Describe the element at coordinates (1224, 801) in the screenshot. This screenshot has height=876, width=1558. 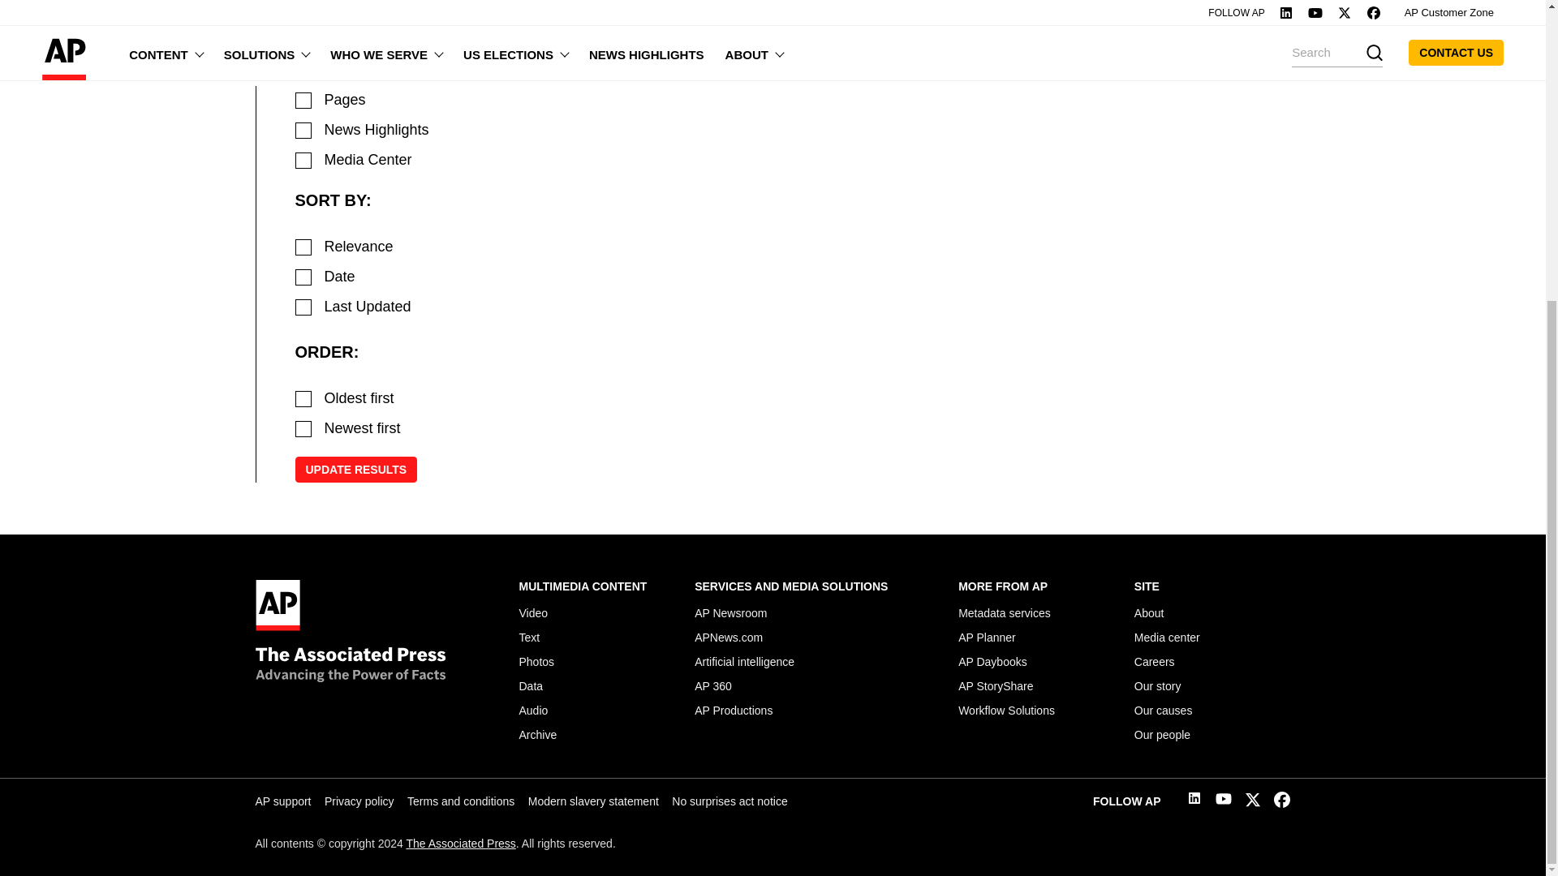
I see `Youtube` at that location.